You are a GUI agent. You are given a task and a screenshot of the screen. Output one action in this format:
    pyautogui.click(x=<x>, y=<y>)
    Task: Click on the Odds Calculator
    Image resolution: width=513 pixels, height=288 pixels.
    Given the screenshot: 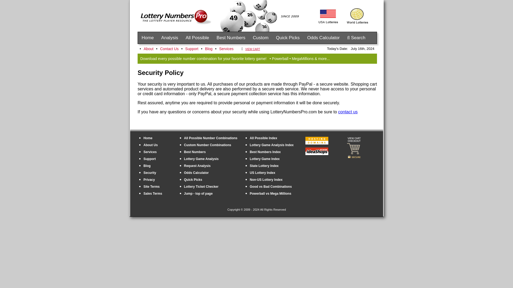 What is the action you would take?
    pyautogui.click(x=196, y=173)
    